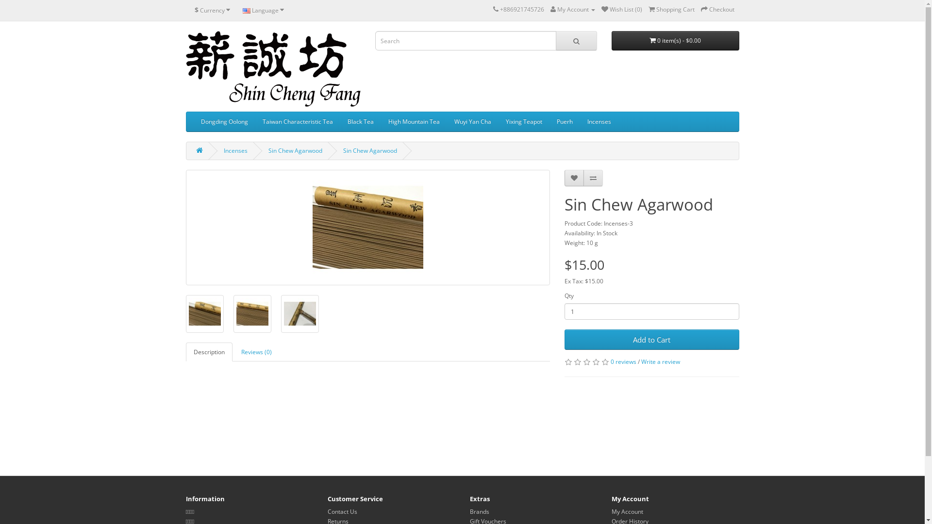 This screenshot has height=524, width=932. I want to click on Sin Chew Agarwood, so click(204, 314).